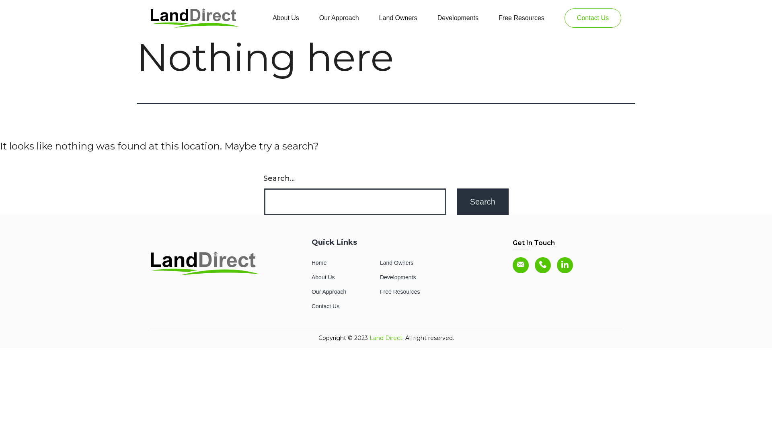 This screenshot has height=434, width=772. I want to click on Land Direct, so click(386, 338).